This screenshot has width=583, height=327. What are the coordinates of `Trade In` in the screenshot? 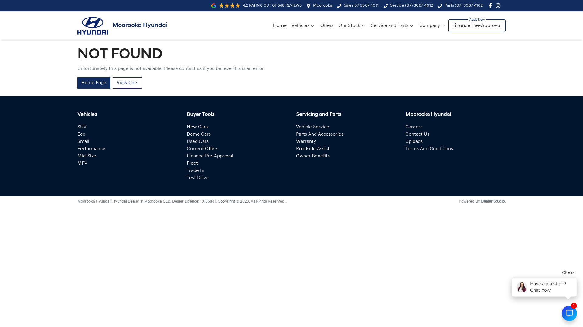 It's located at (196, 171).